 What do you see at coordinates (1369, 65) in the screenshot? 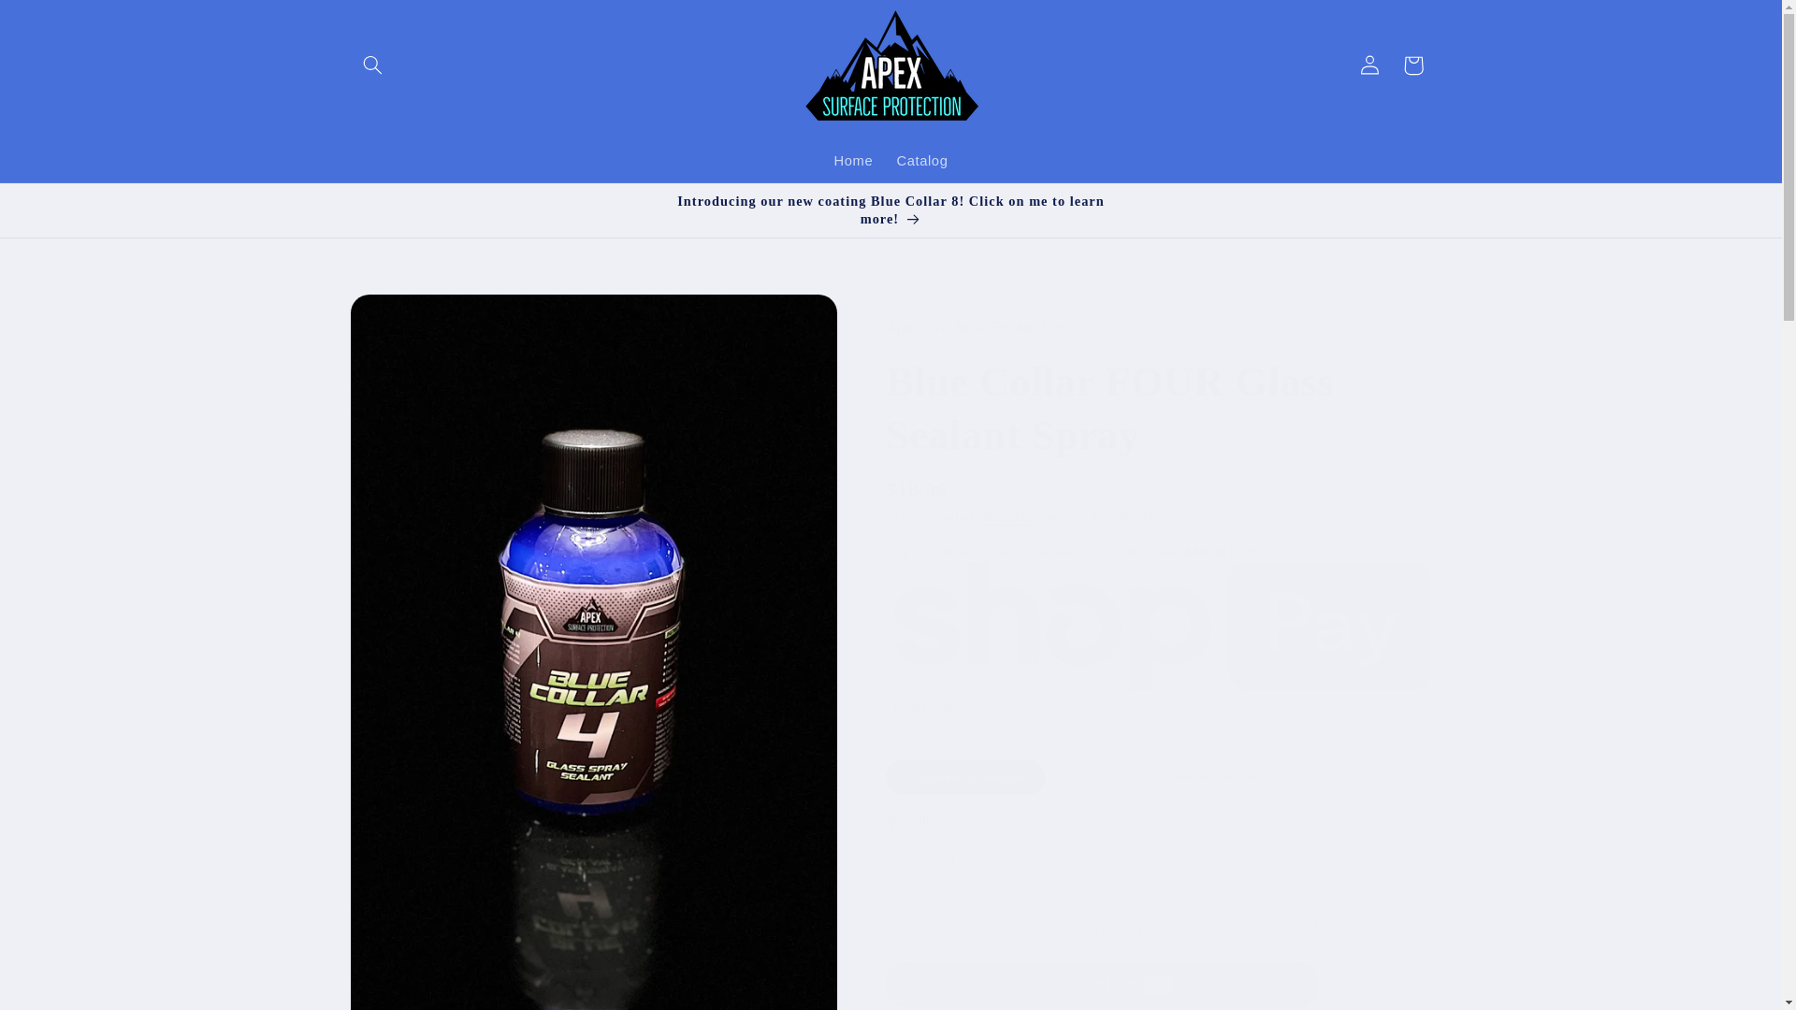
I see `Log in` at bounding box center [1369, 65].